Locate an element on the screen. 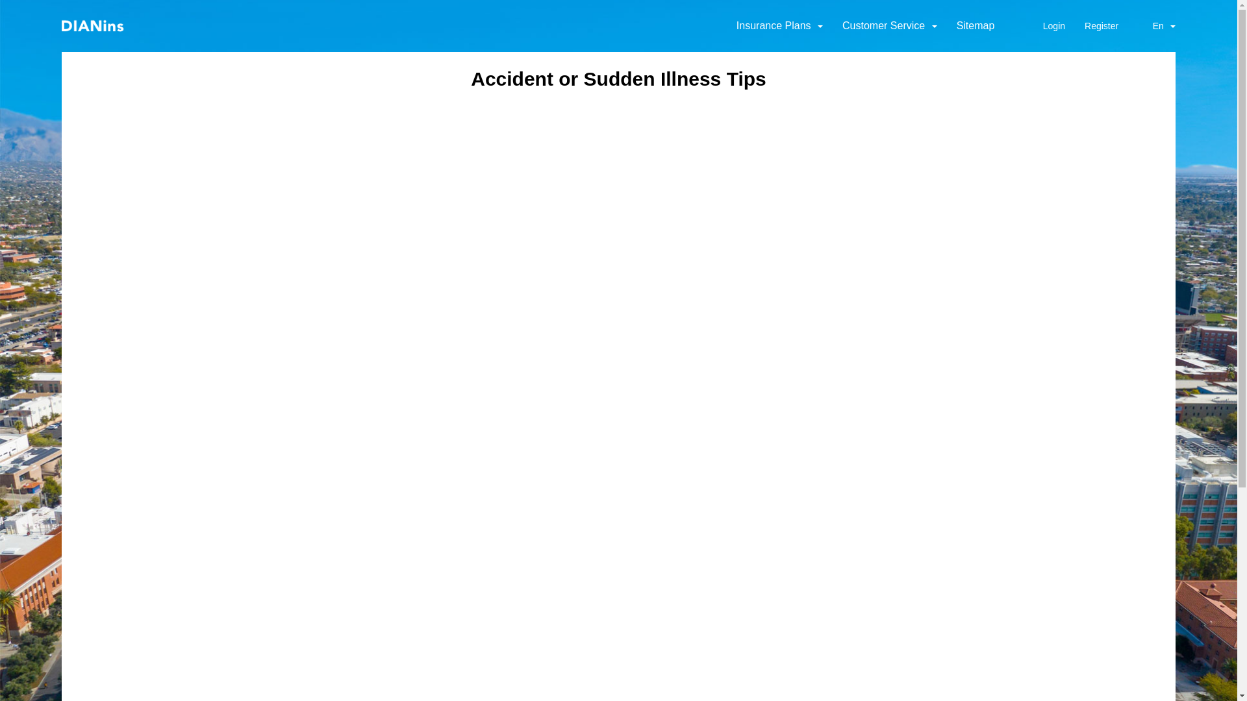 The width and height of the screenshot is (1247, 701). Customer Service is located at coordinates (890, 26).